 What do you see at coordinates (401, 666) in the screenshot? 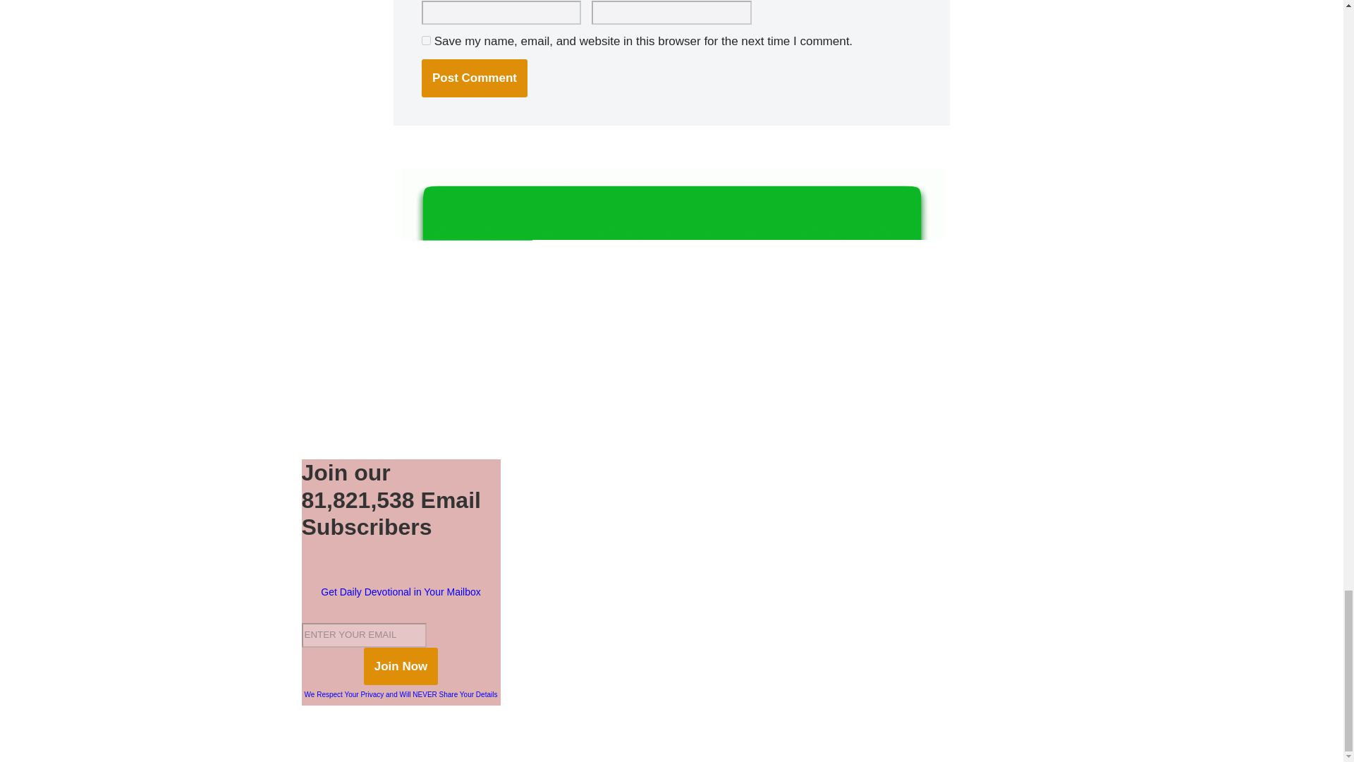
I see `Join Now` at bounding box center [401, 666].